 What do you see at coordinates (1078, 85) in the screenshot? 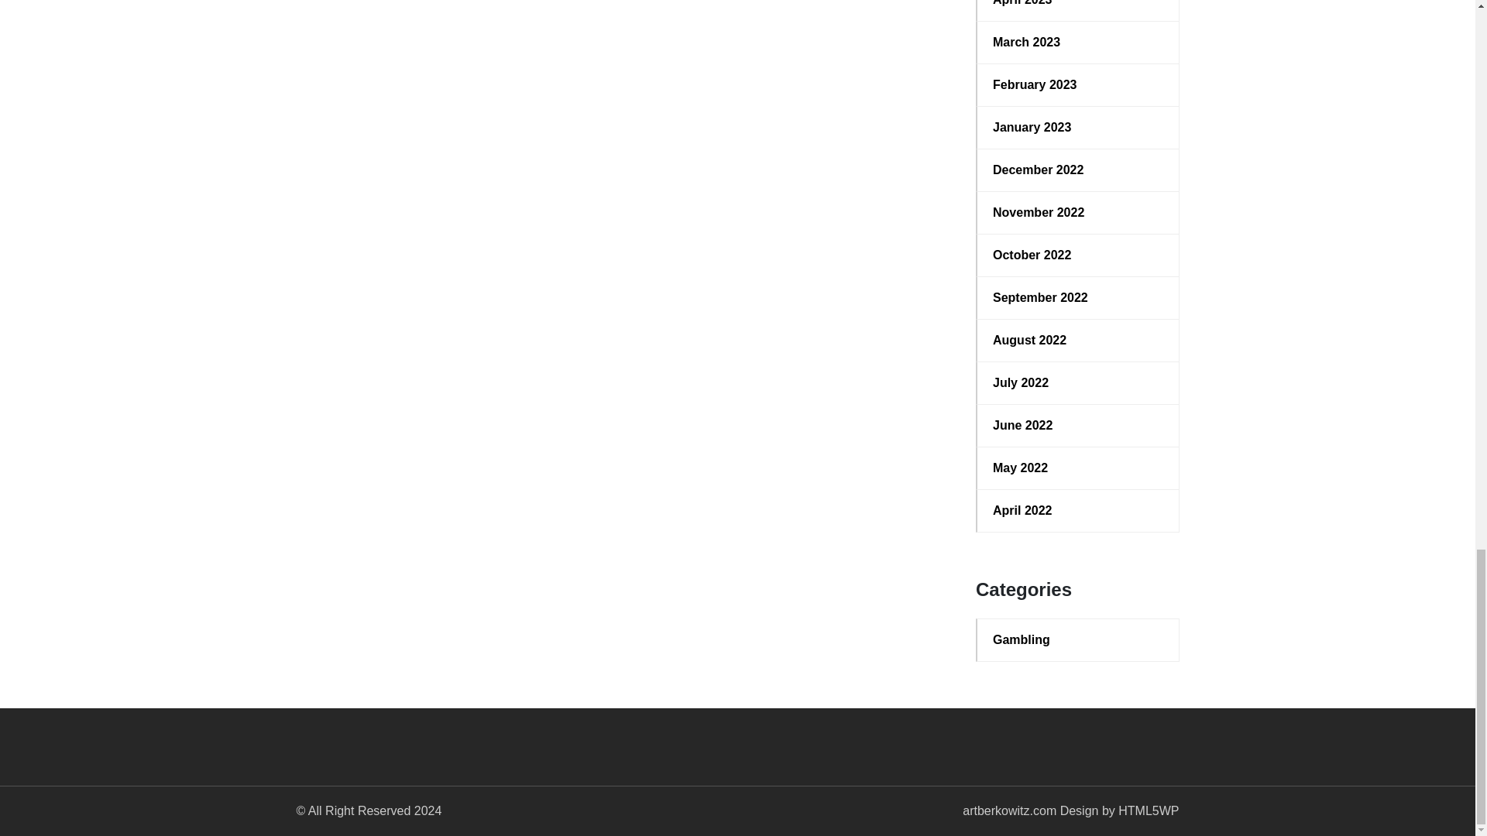
I see `February 2023` at bounding box center [1078, 85].